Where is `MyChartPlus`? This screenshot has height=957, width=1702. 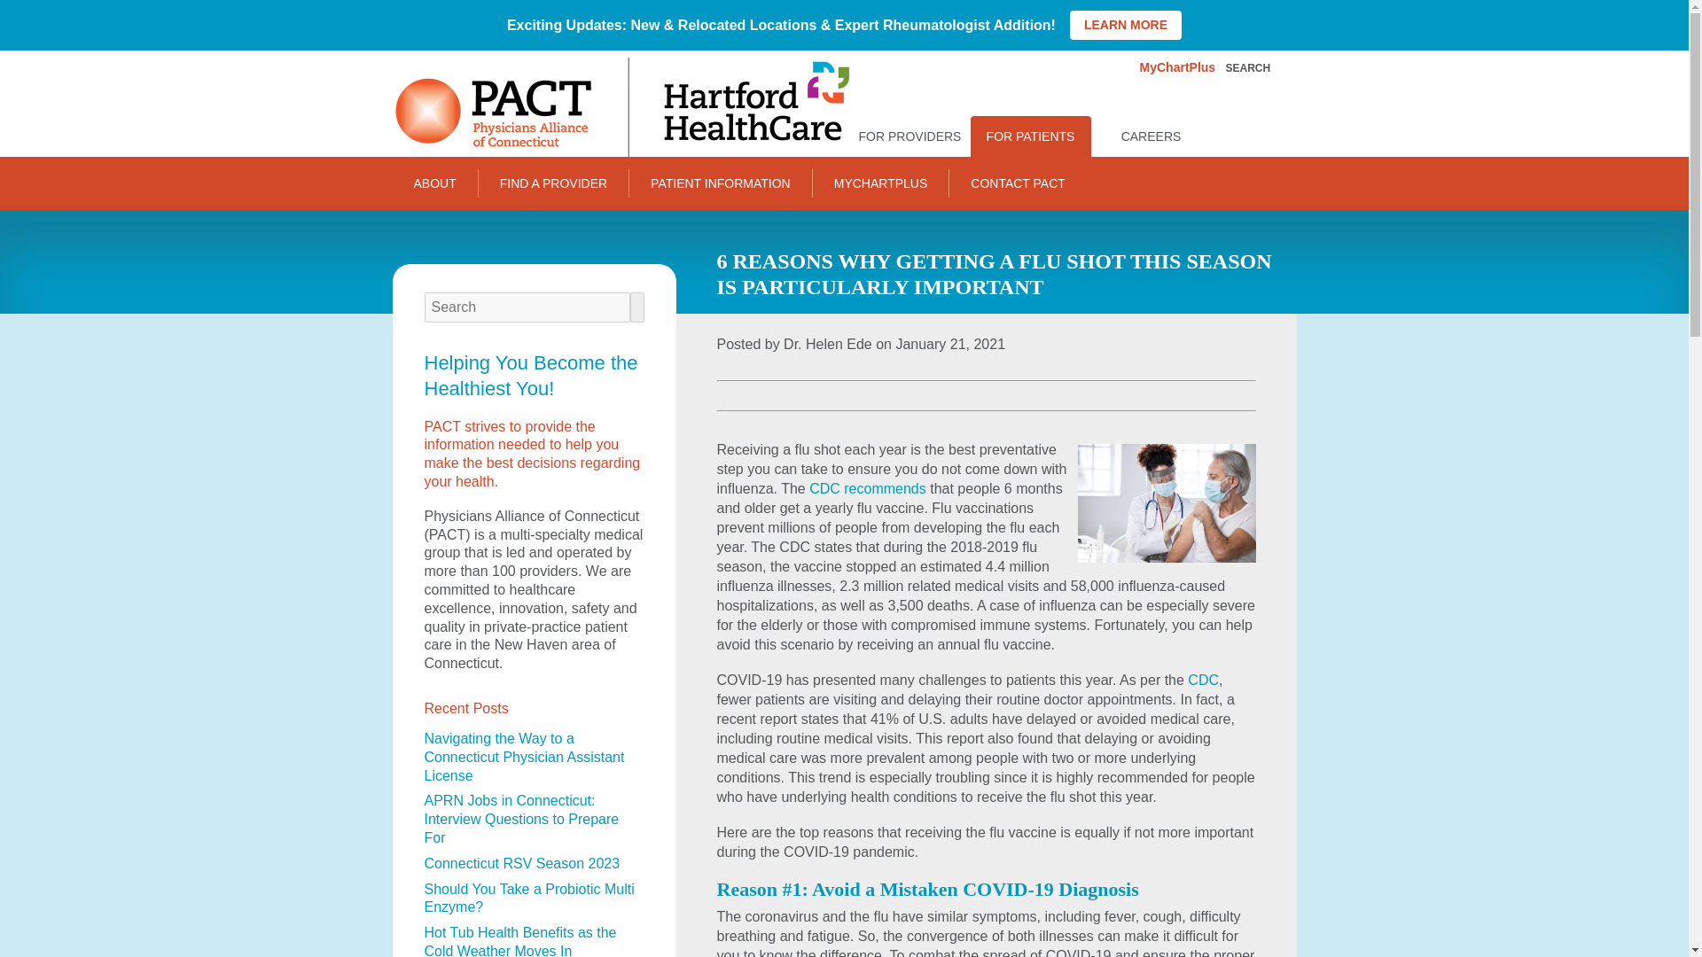
MyChartPlus is located at coordinates (1178, 67).